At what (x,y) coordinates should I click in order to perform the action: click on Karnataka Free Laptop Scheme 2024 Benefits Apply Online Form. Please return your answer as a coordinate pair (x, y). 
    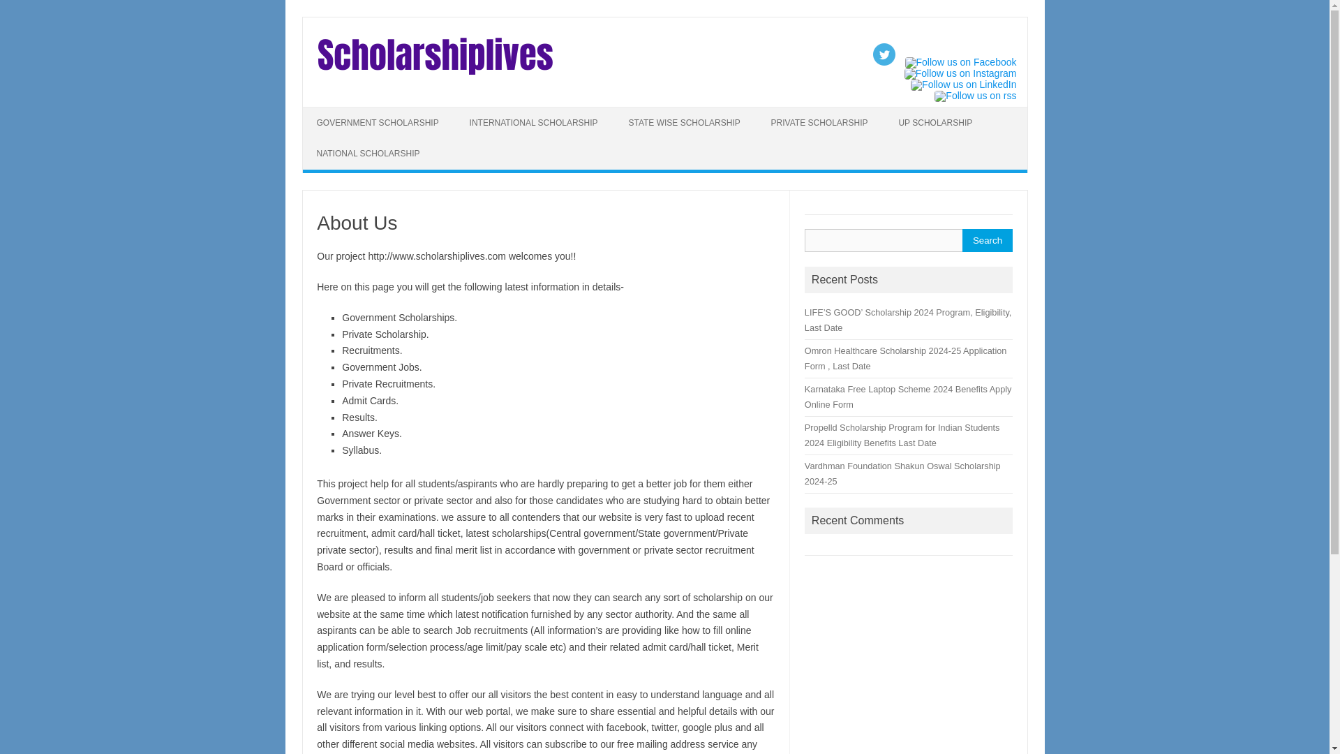
    Looking at the image, I should click on (908, 397).